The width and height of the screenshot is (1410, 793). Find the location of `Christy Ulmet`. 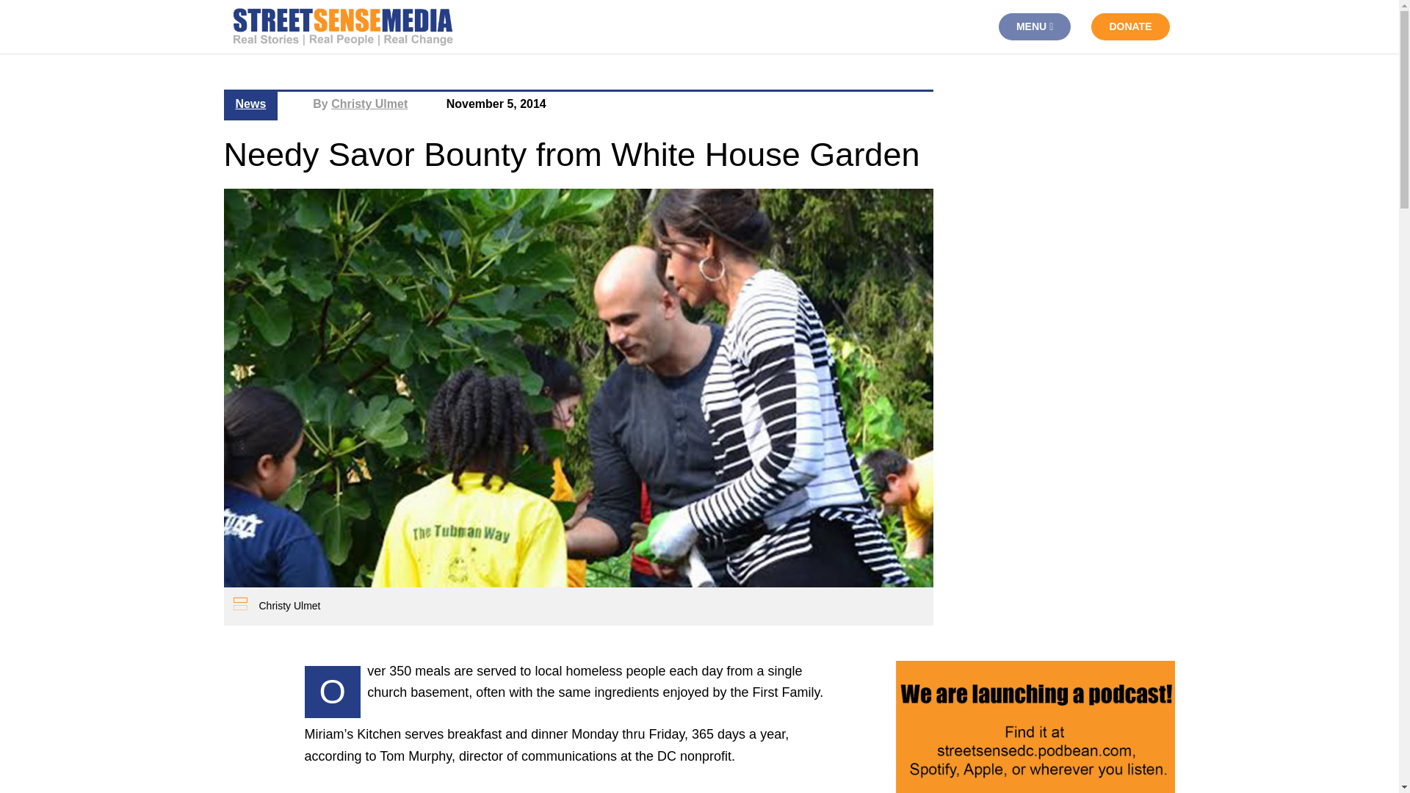

Christy Ulmet is located at coordinates (369, 104).